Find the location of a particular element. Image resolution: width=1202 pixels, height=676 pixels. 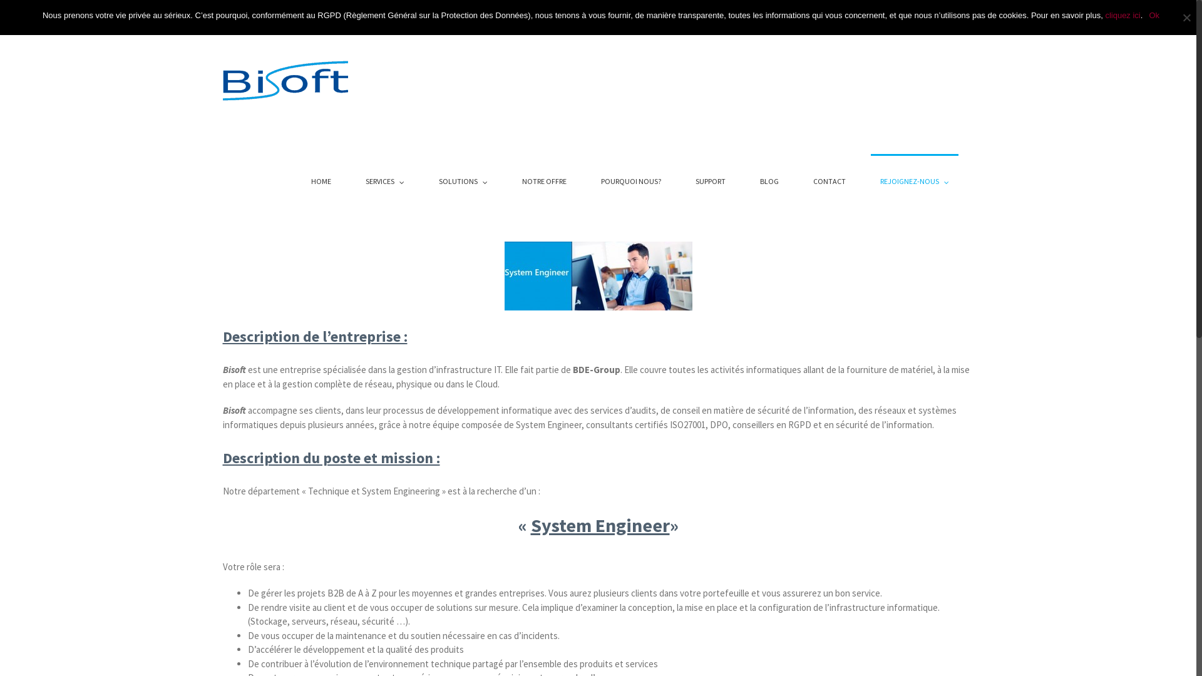

CONTACT is located at coordinates (830, 180).